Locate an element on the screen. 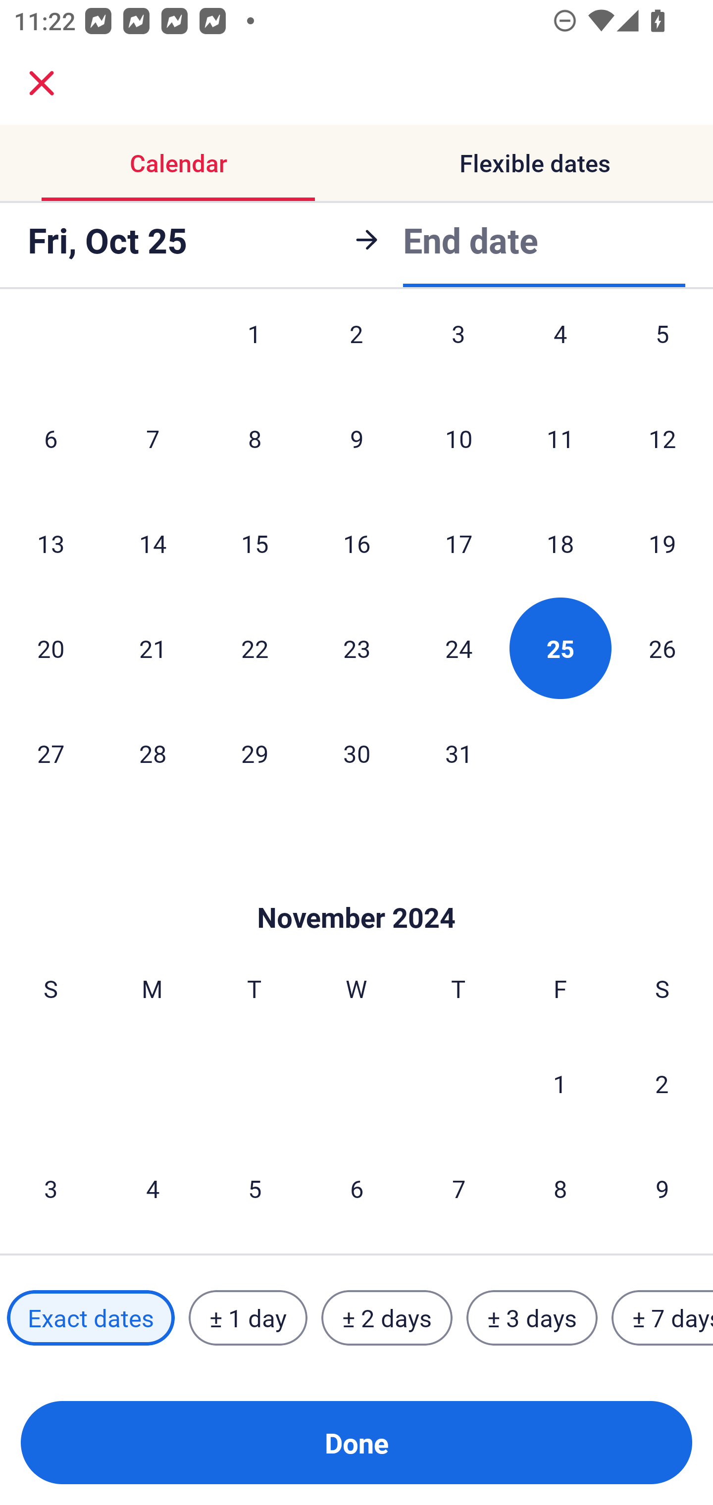  4 Friday, October 4, 2024 is located at coordinates (560, 351).